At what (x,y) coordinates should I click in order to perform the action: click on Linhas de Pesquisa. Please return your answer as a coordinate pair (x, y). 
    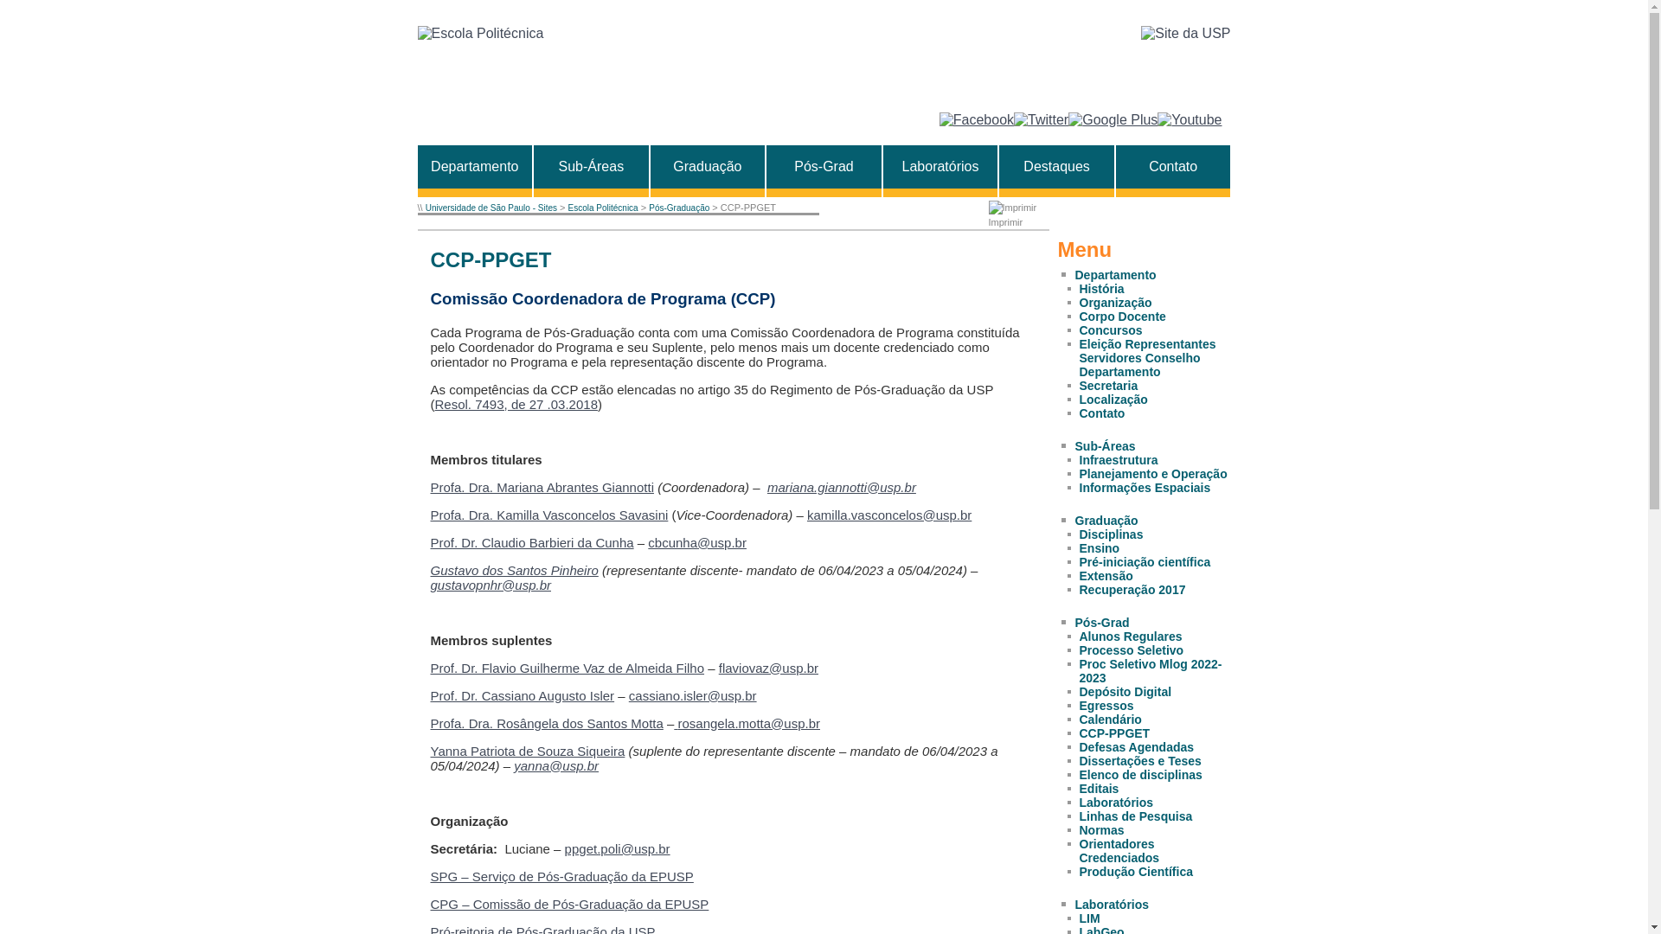
    Looking at the image, I should click on (1137, 816).